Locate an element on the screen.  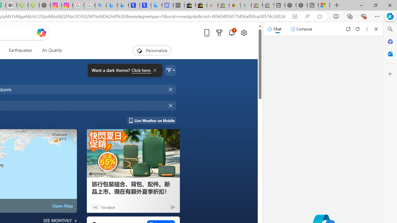
Nvidia va a poner a prueba la paciencia de los inversores is located at coordinates (12, 6).